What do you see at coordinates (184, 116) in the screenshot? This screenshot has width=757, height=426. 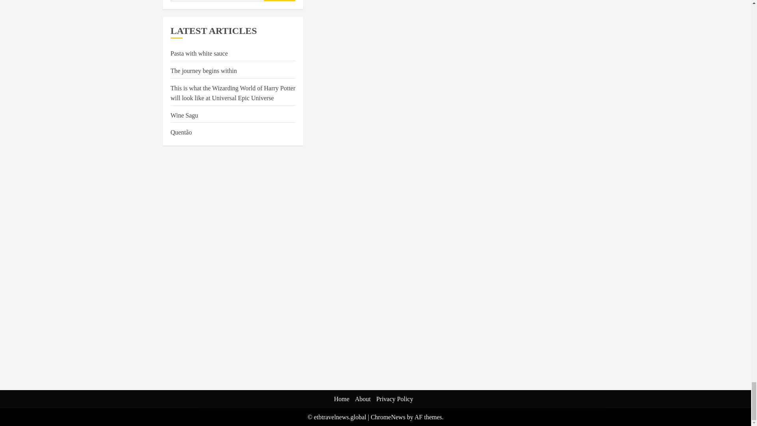 I see `Wine Sagu` at bounding box center [184, 116].